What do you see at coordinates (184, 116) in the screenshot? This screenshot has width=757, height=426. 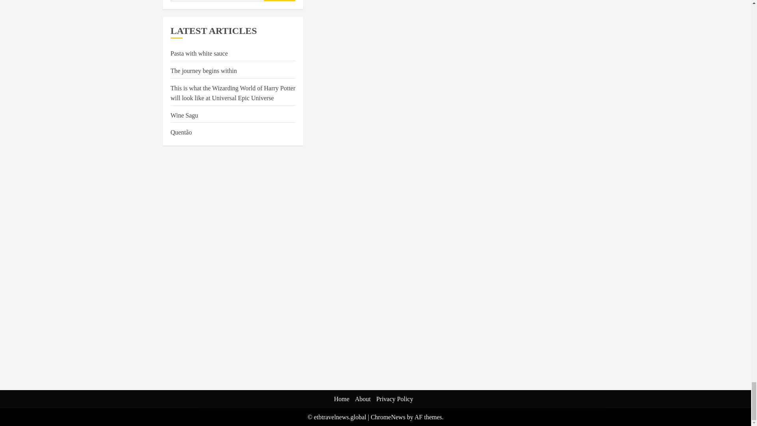 I see `Wine Sagu` at bounding box center [184, 116].